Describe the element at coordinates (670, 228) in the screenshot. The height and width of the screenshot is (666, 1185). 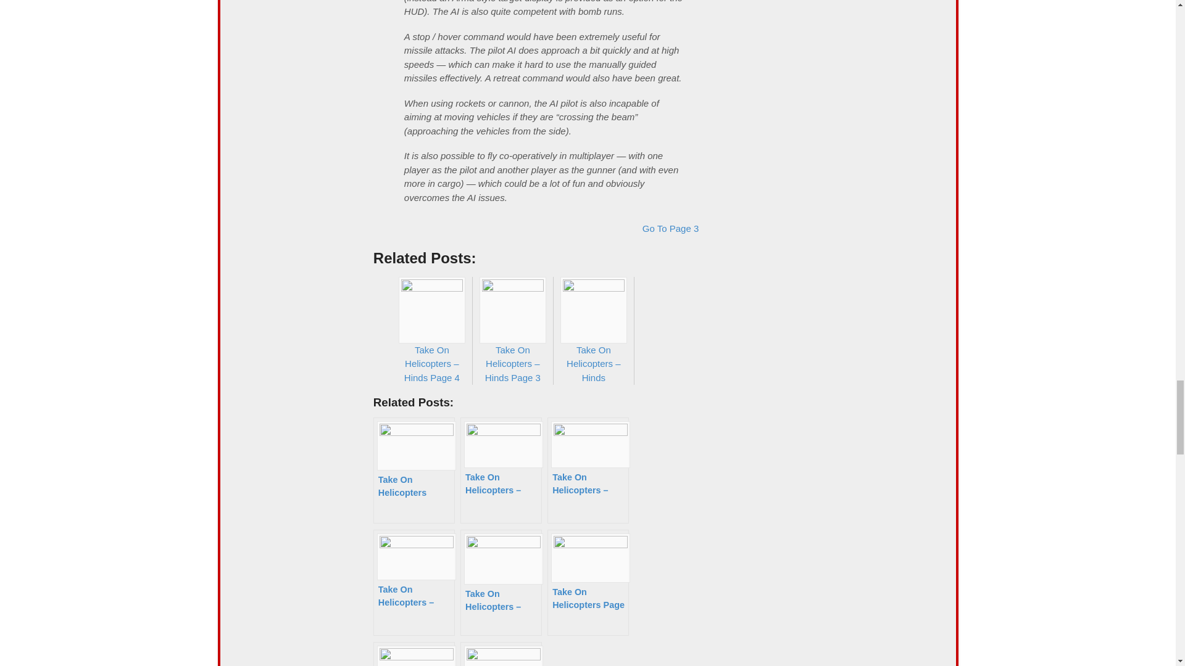
I see `Go To Page 3` at that location.